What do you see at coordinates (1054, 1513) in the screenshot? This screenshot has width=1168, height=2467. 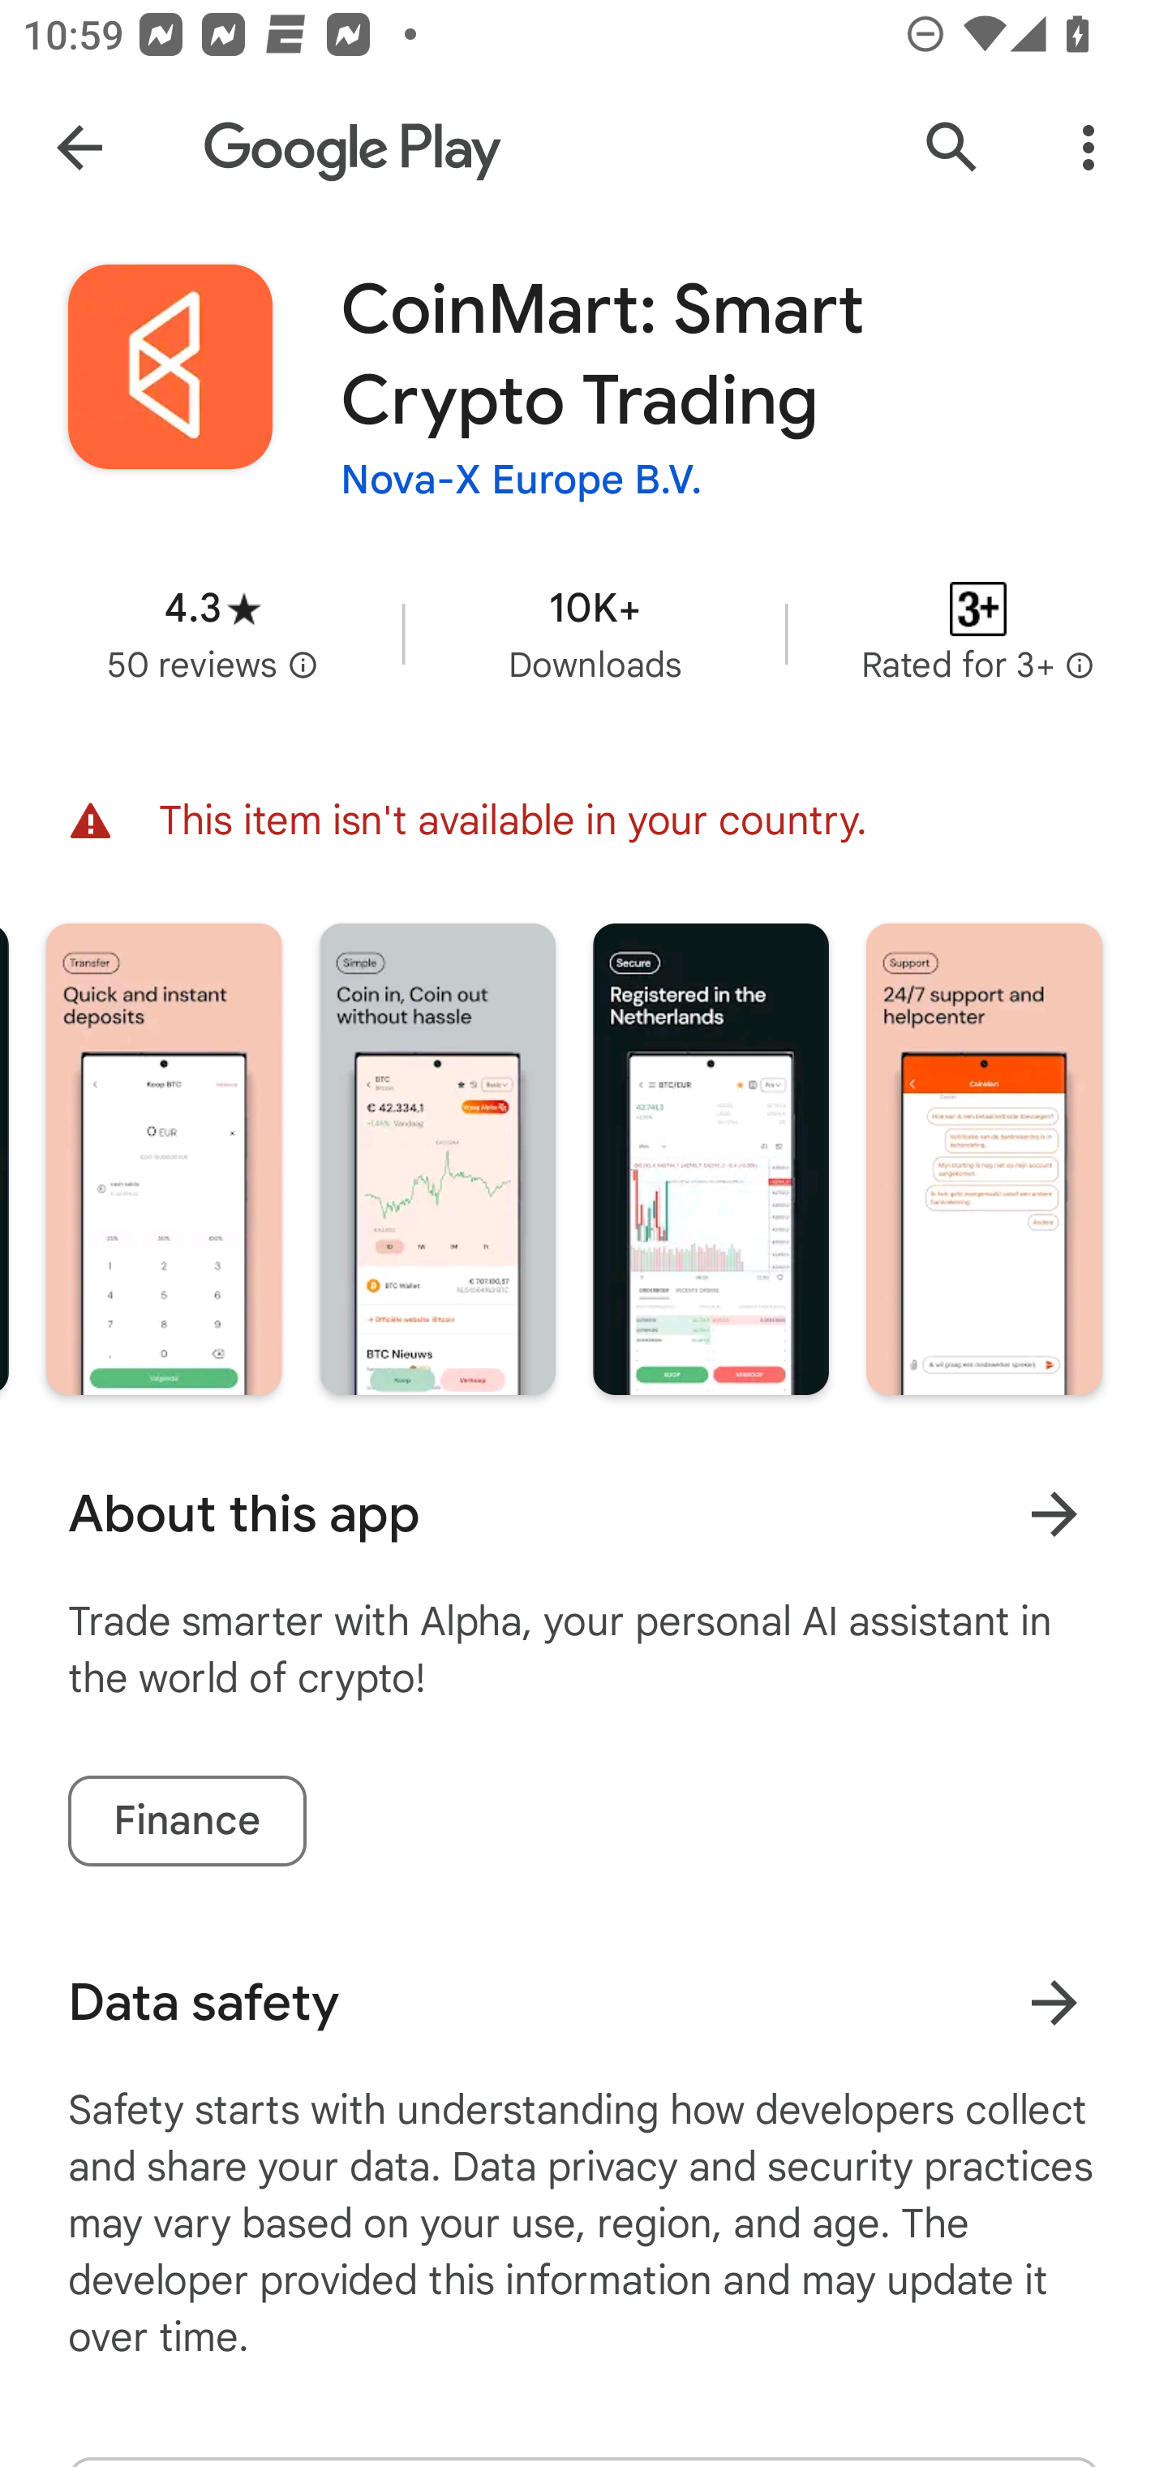 I see `Learn more About this app` at bounding box center [1054, 1513].